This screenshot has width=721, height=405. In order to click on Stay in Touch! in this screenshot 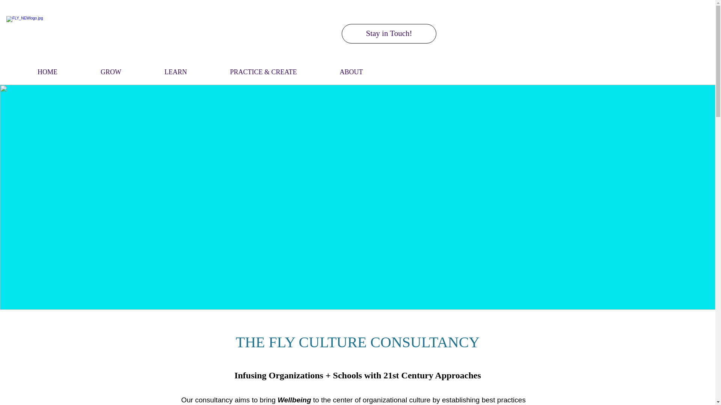, I will do `click(389, 33)`.